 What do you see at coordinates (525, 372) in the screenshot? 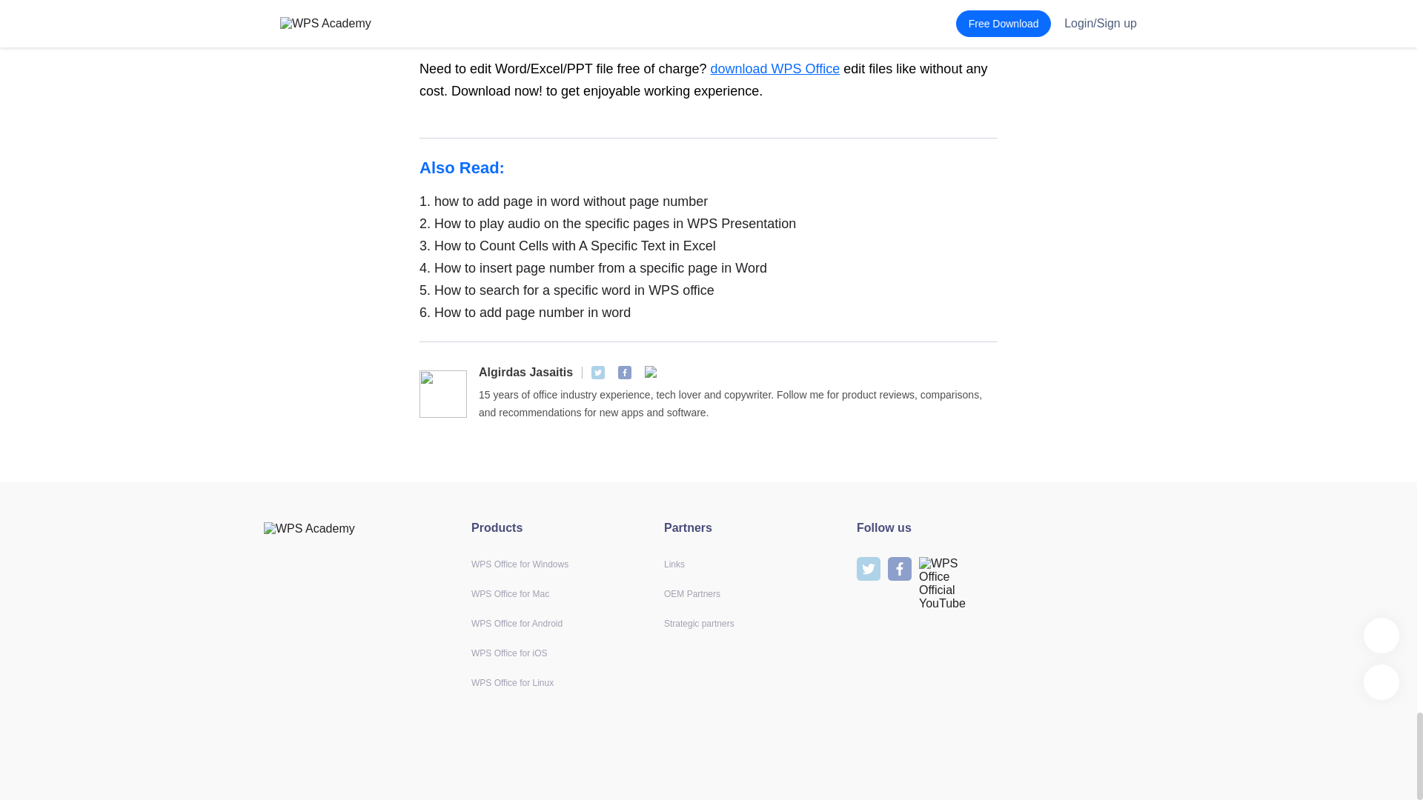
I see `Algirdas Jasaitis` at bounding box center [525, 372].